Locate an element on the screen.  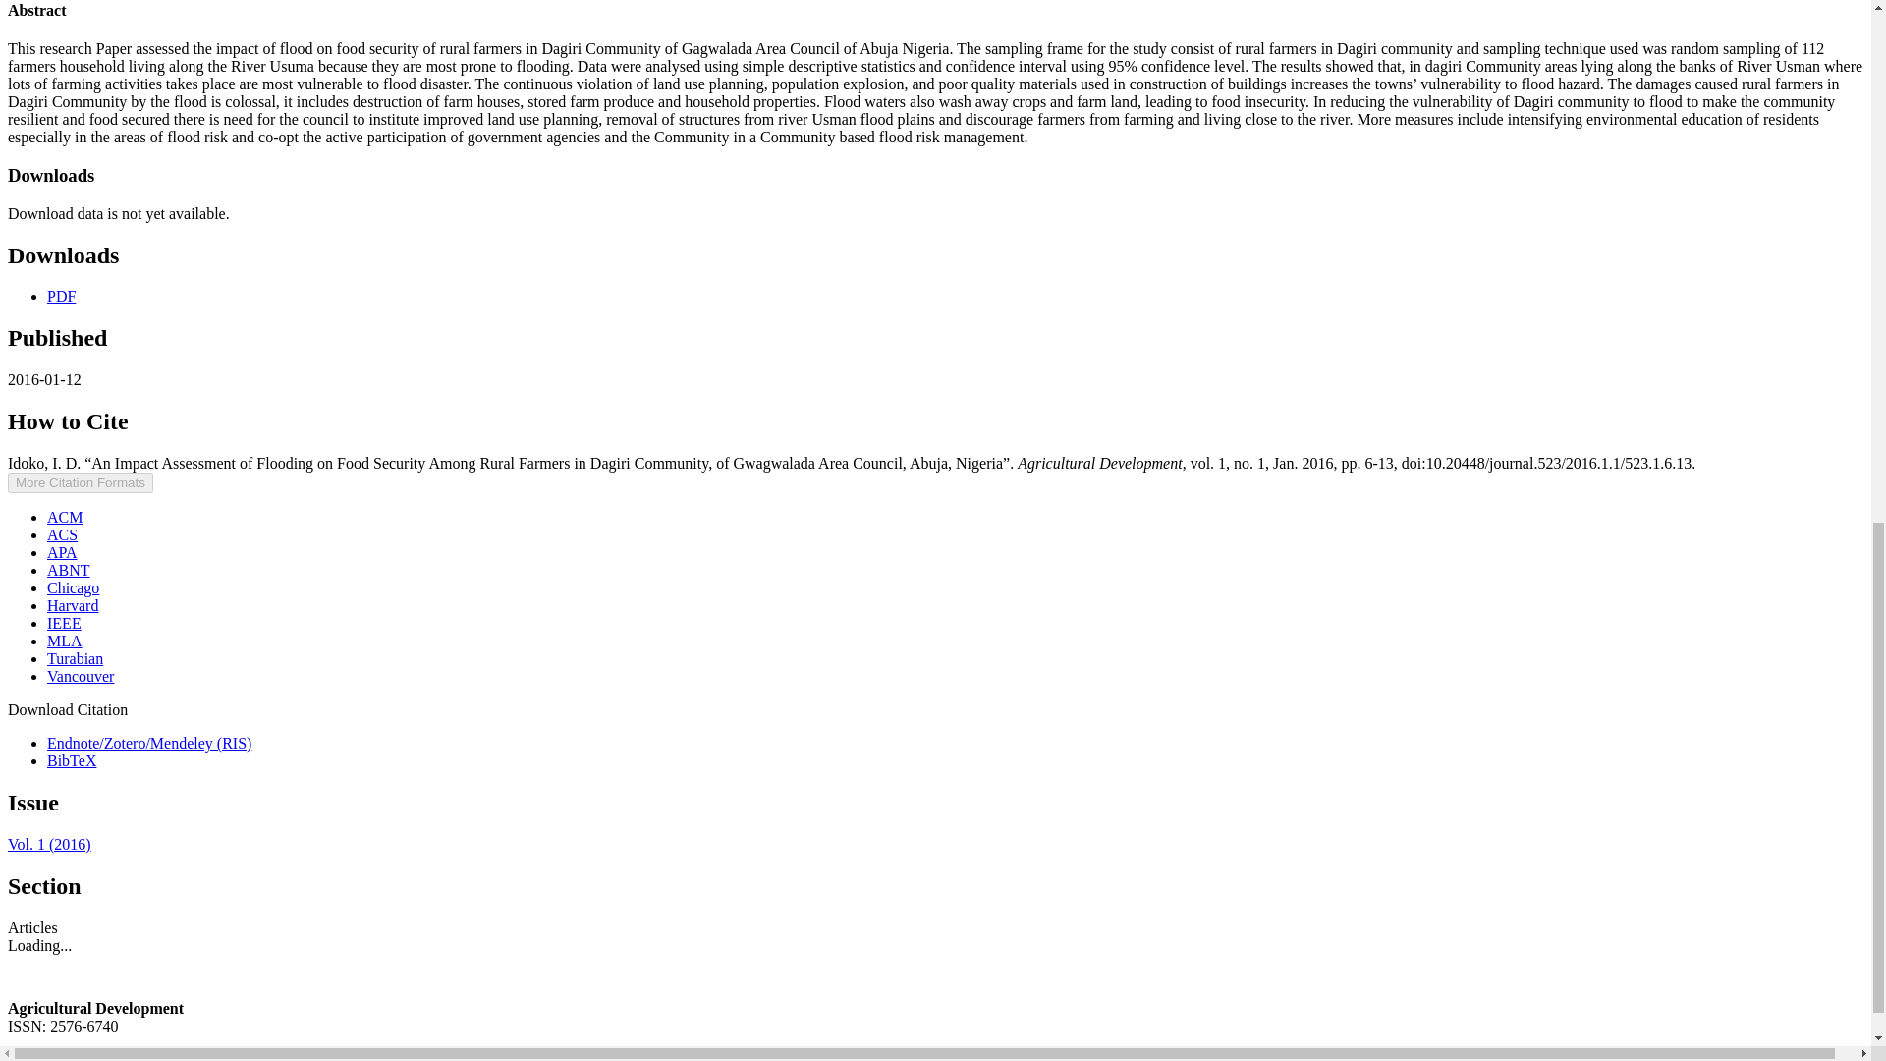
PDF is located at coordinates (61, 295).